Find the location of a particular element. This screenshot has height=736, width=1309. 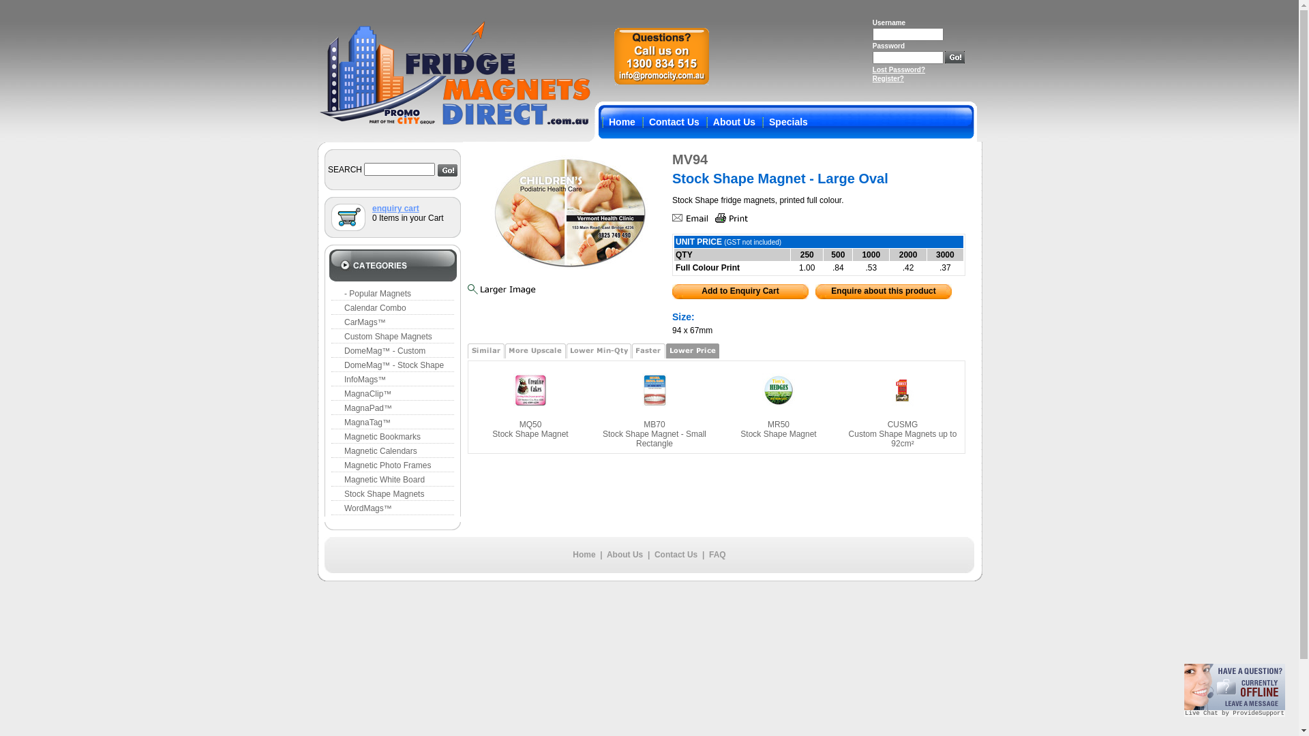

Add to Enquiry Cart is located at coordinates (740, 294).